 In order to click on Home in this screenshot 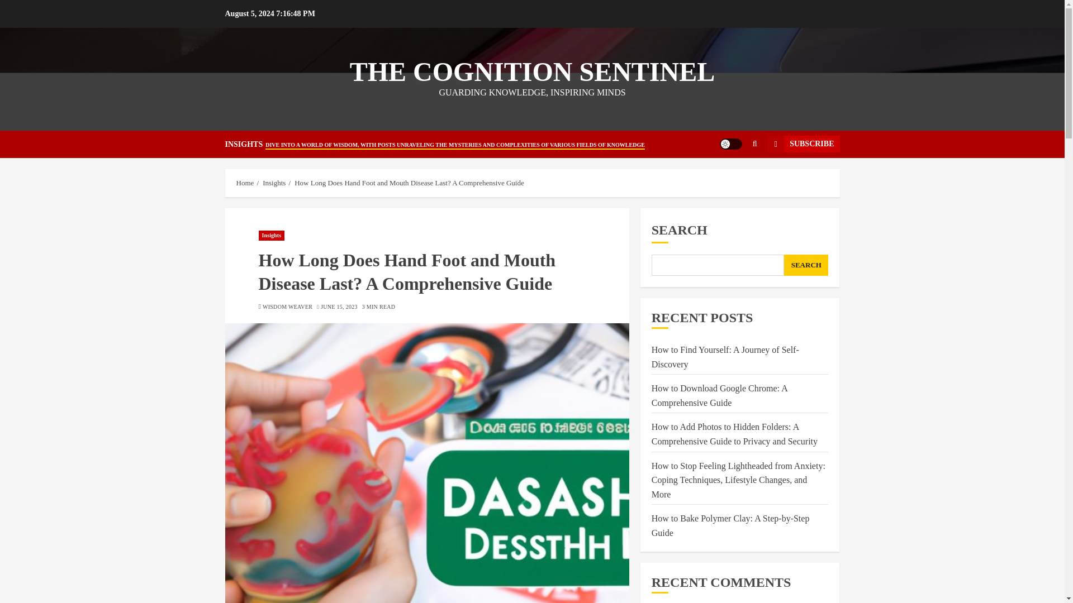, I will do `click(245, 183)`.